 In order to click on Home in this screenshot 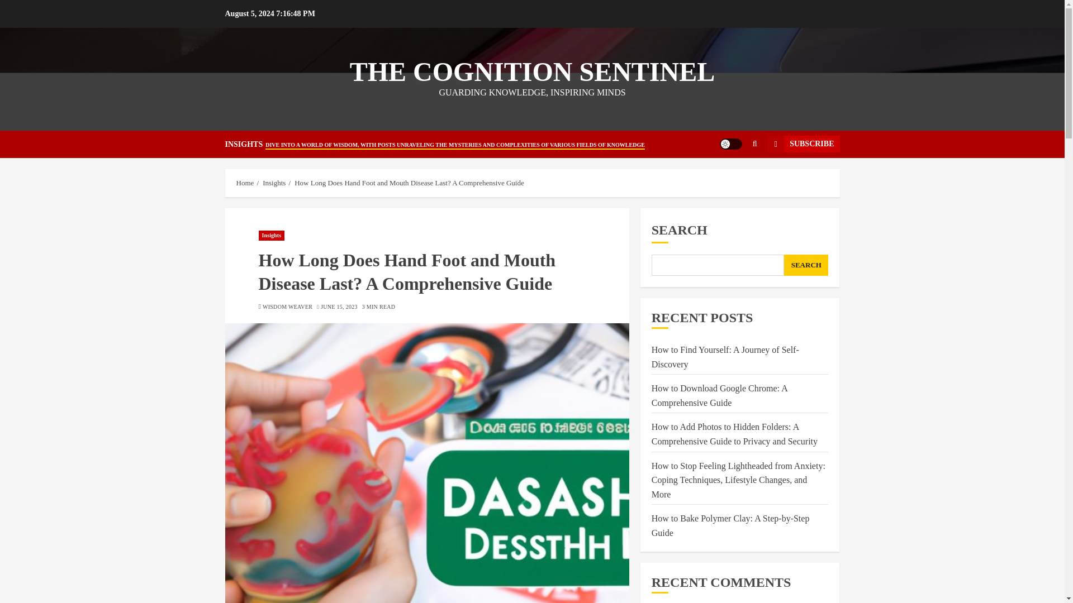, I will do `click(245, 183)`.